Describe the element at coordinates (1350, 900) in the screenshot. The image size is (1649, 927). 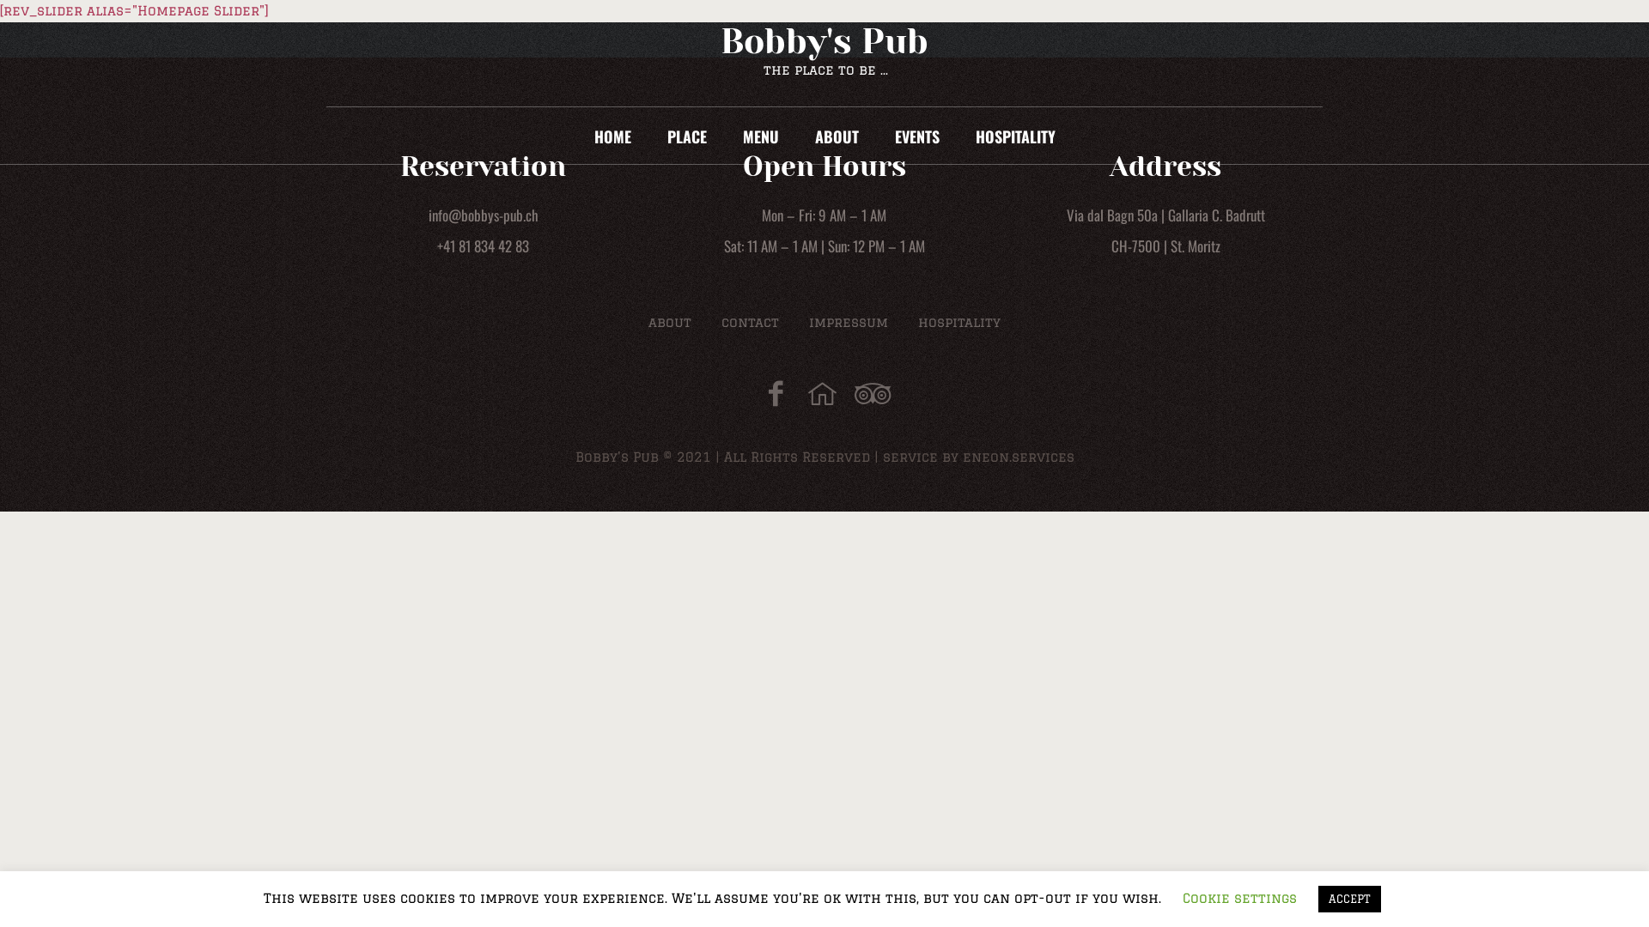
I see `ACCEPT` at that location.